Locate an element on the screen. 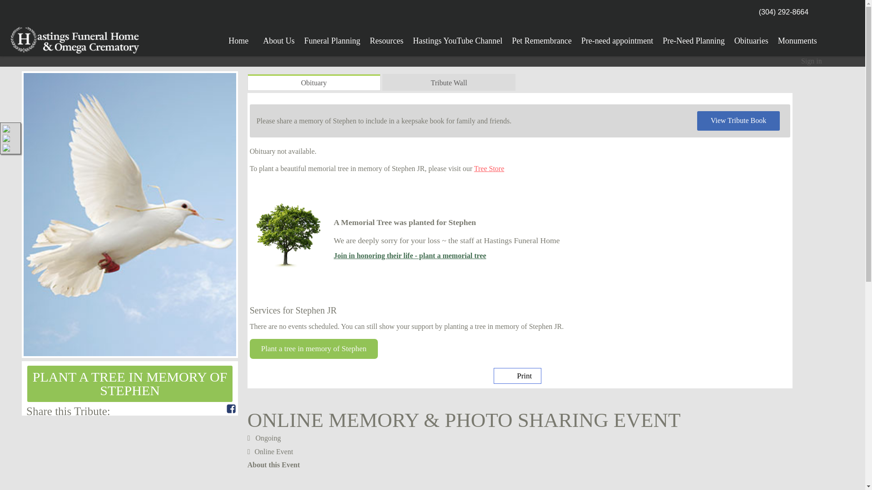  Resources is located at coordinates (386, 38).